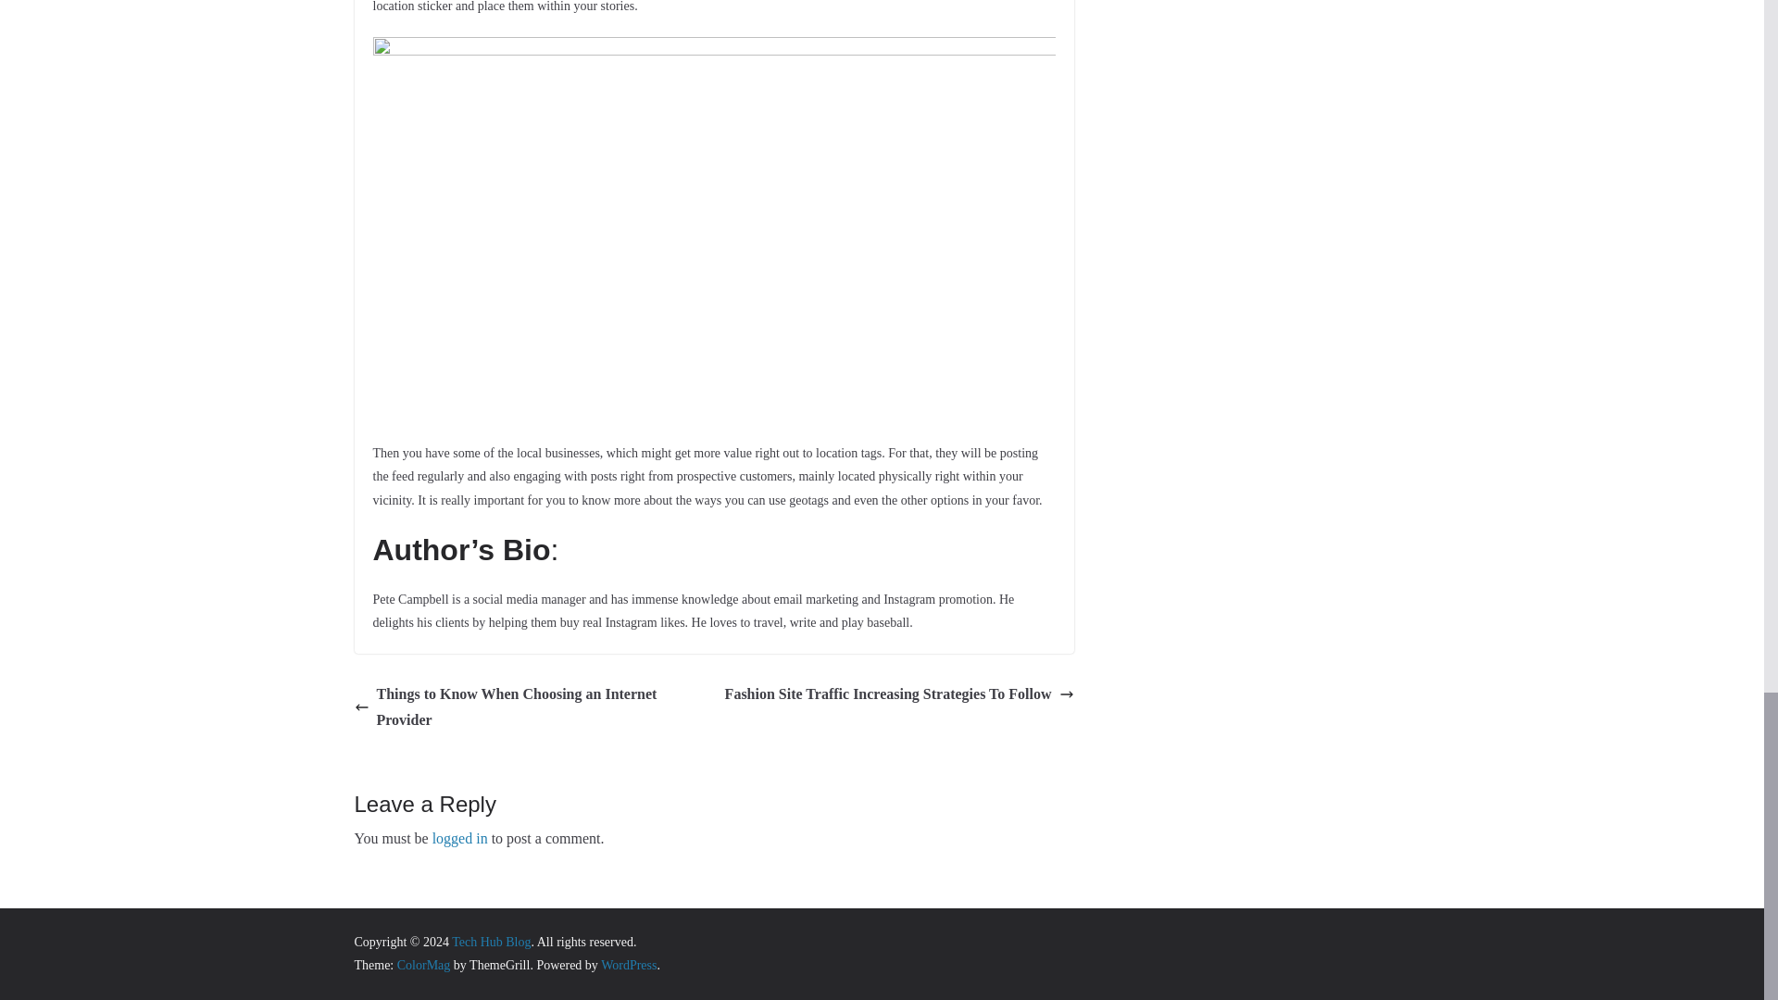 Image resolution: width=1778 pixels, height=1000 pixels. Describe the element at coordinates (491, 941) in the screenshot. I see `Tech Hub Blog` at that location.